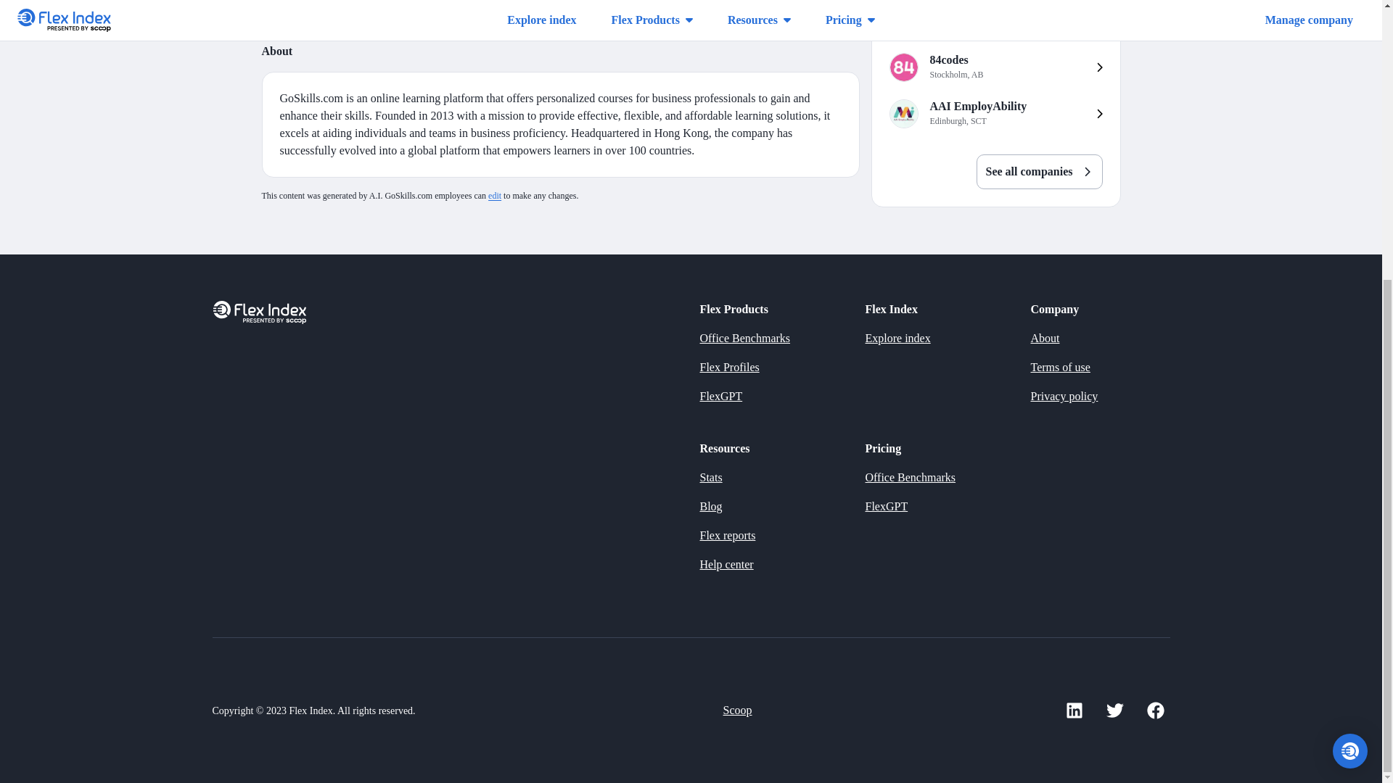 This screenshot has height=783, width=1393. I want to click on edit, so click(495, 196).